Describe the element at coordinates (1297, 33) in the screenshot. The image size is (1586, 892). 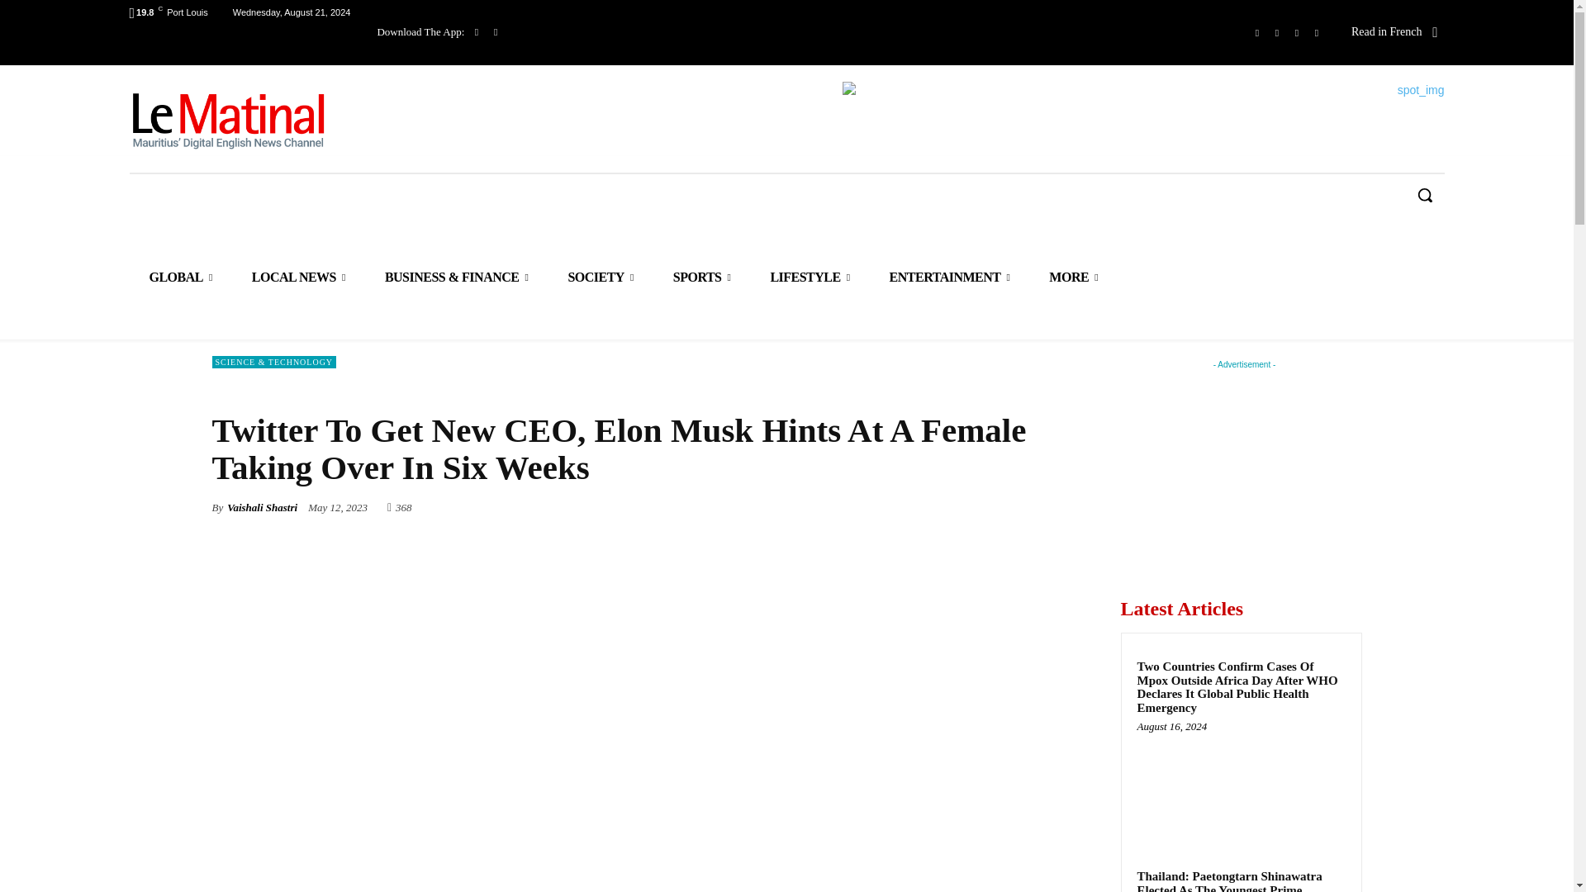
I see `Twitter` at that location.